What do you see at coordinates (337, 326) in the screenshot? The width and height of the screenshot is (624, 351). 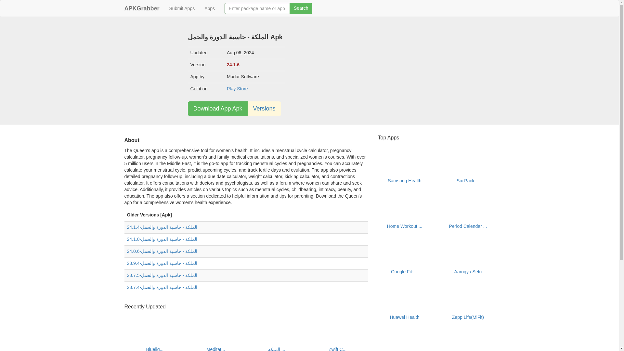 I see `Zwift Companion apk for android` at bounding box center [337, 326].